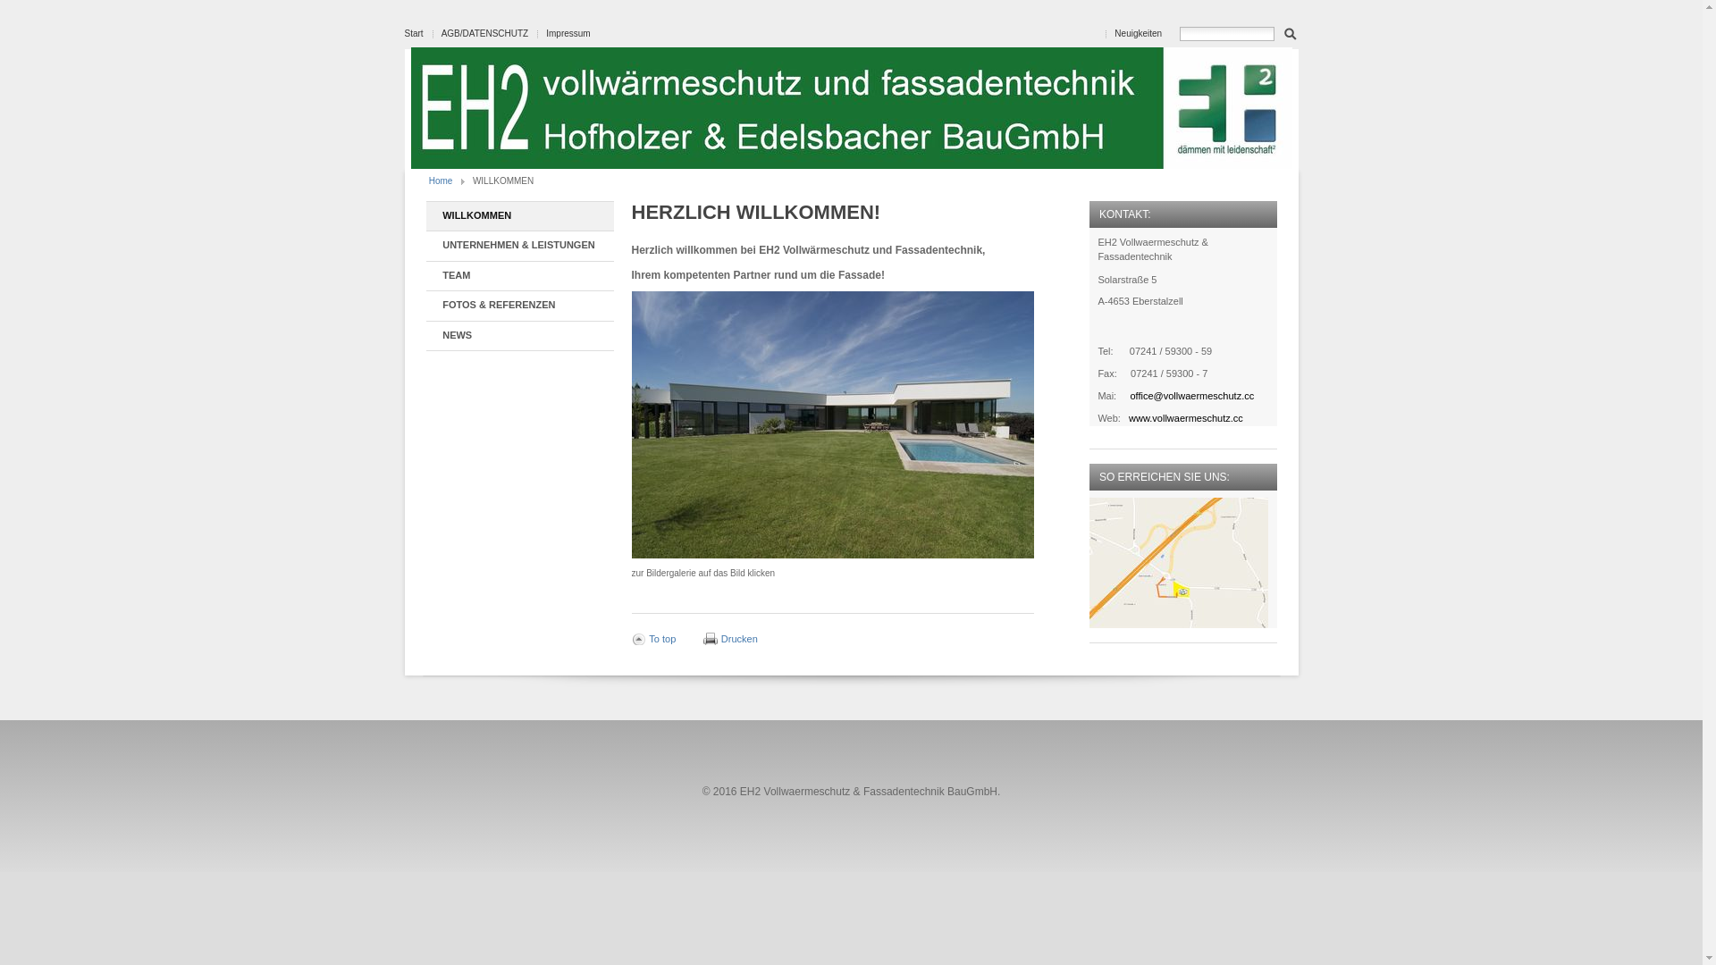 The image size is (1716, 965). What do you see at coordinates (519, 336) in the screenshot?
I see `NEWS` at bounding box center [519, 336].